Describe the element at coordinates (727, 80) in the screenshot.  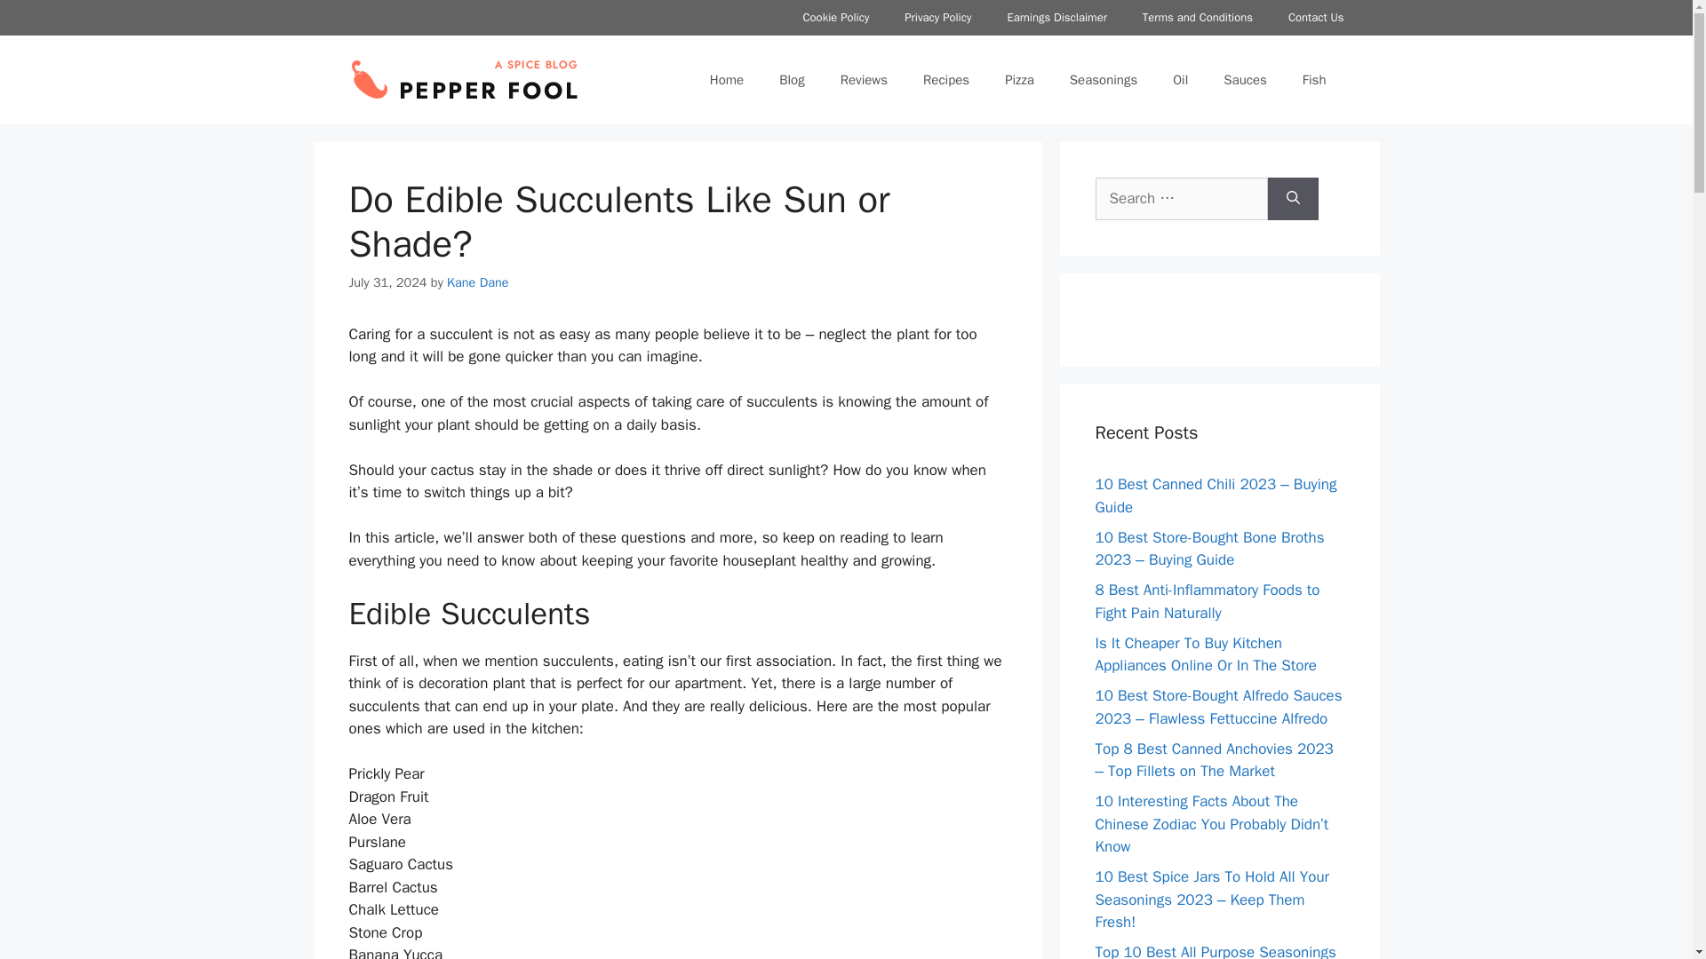
I see `Home` at that location.